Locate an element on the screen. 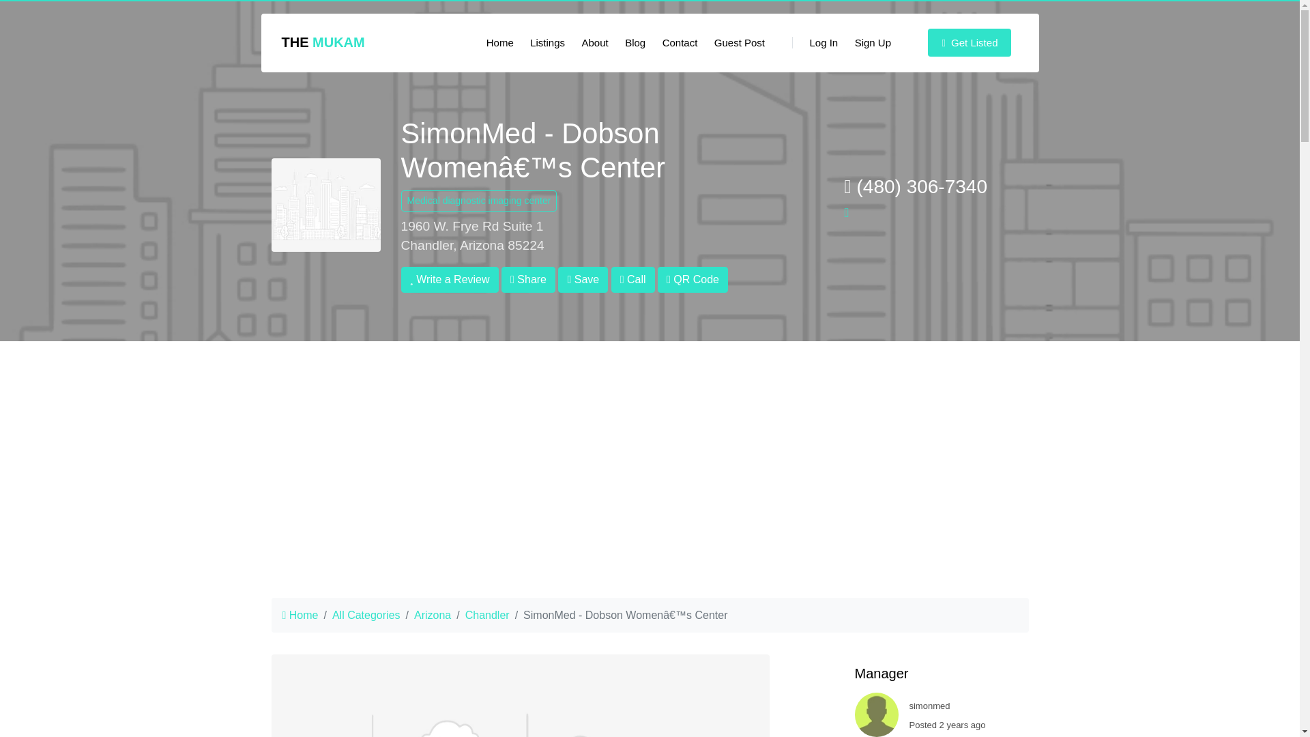 This screenshot has height=737, width=1310. Save is located at coordinates (583, 279).